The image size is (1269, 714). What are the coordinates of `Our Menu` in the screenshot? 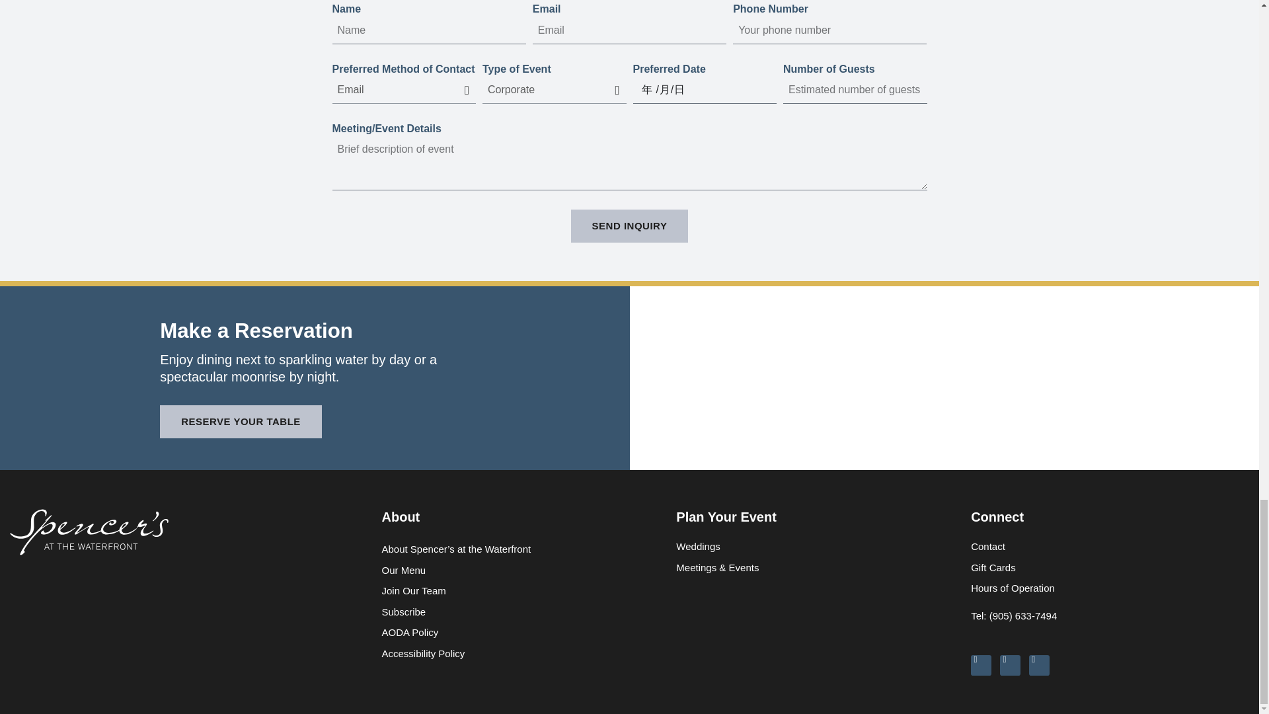 It's located at (522, 570).